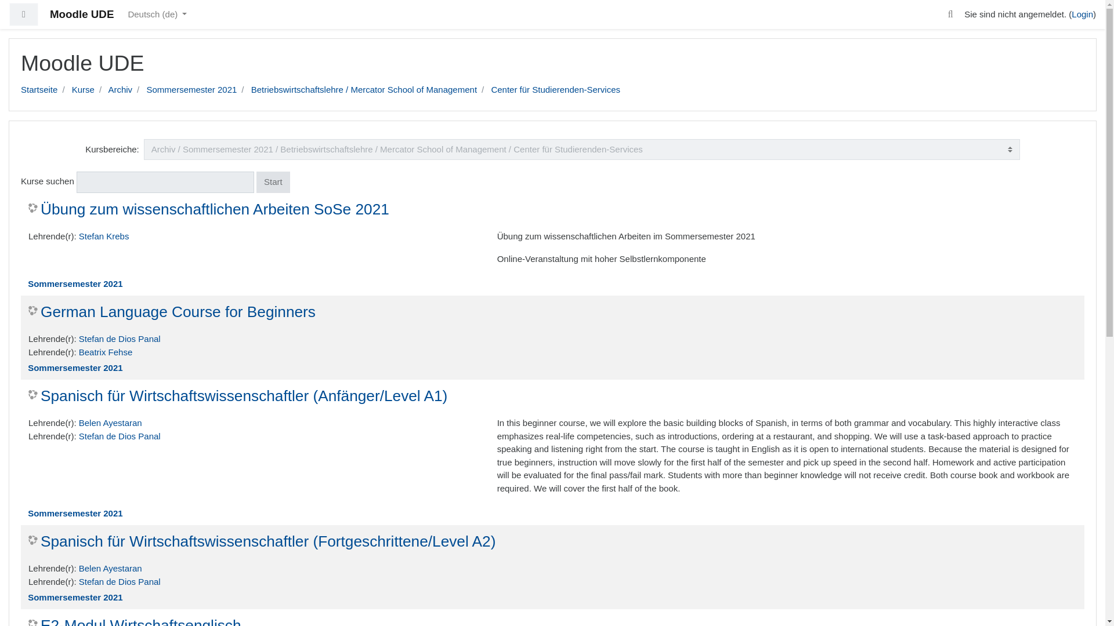 The image size is (1114, 626). Describe the element at coordinates (191, 89) in the screenshot. I see `Sommersemester 2021` at that location.